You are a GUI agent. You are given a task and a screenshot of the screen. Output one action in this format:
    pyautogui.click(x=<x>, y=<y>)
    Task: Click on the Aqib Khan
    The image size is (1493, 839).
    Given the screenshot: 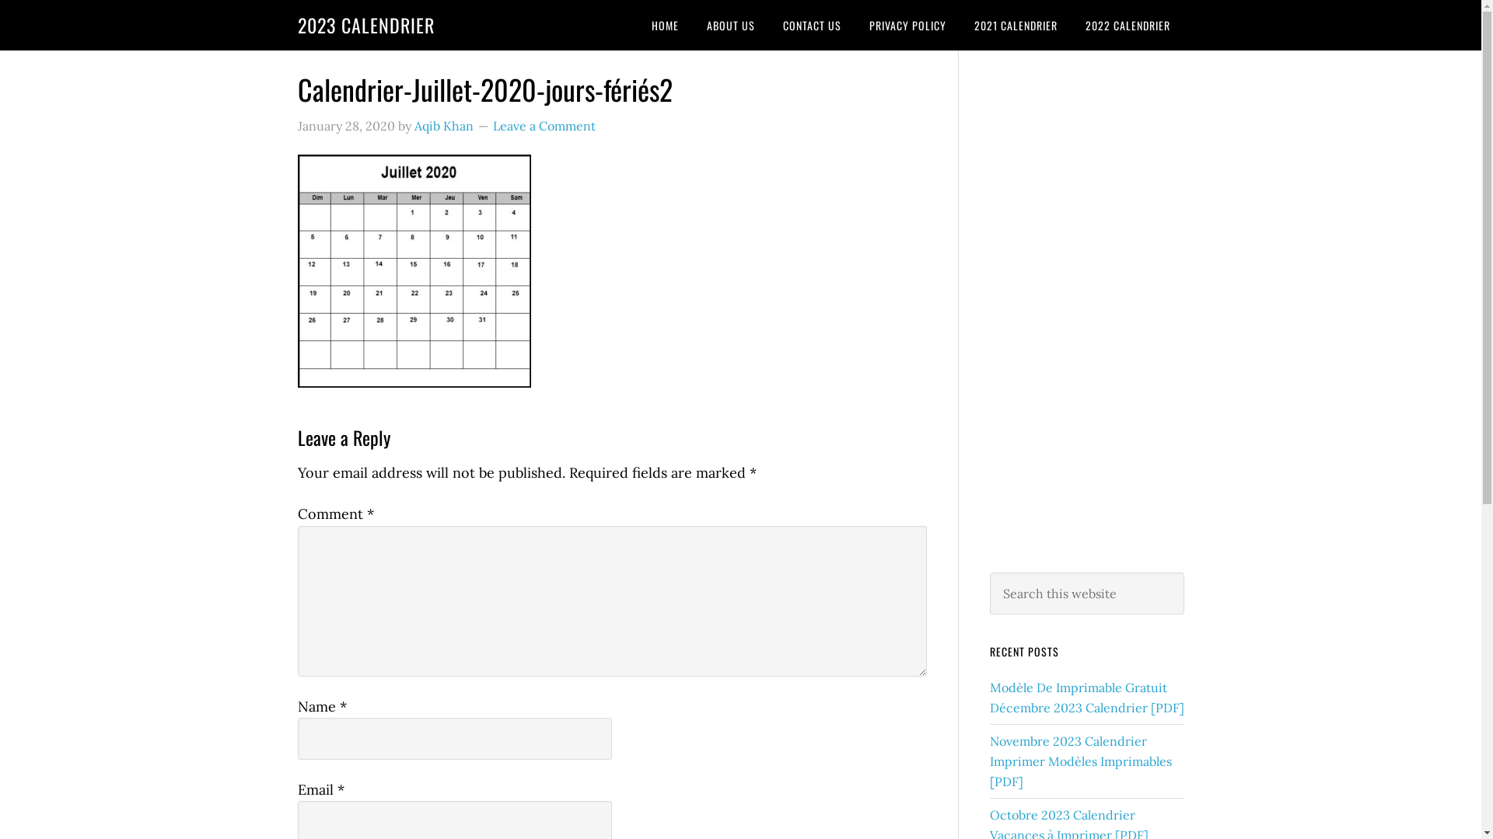 What is the action you would take?
    pyautogui.click(x=443, y=126)
    